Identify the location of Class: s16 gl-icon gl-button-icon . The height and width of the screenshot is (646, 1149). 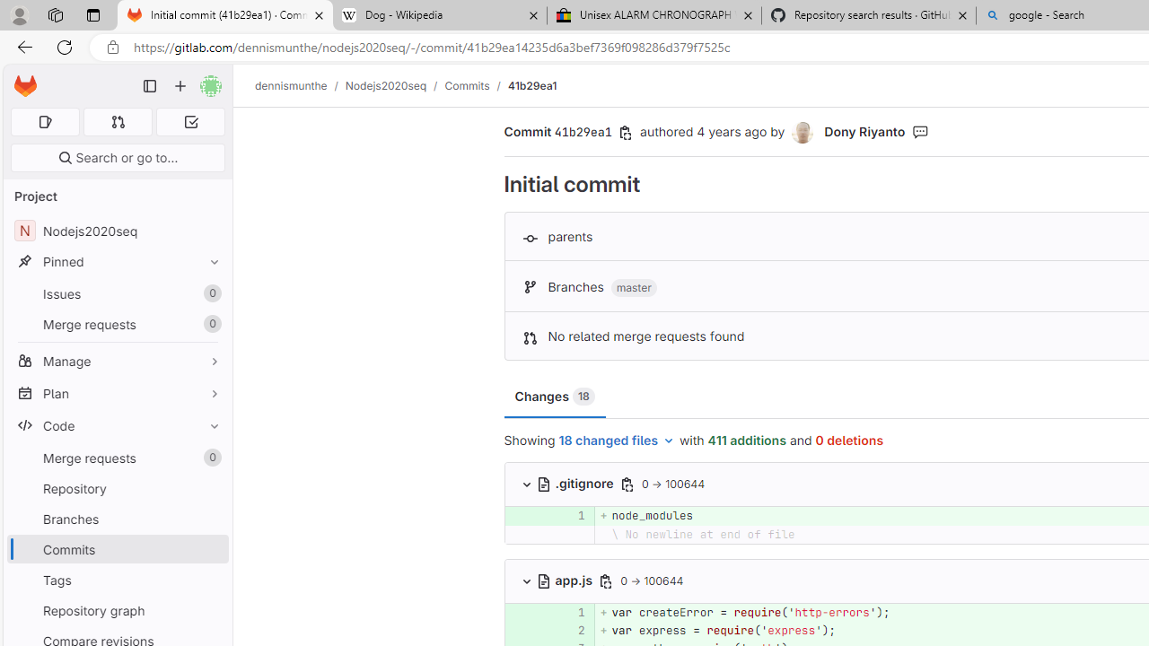
(605, 581).